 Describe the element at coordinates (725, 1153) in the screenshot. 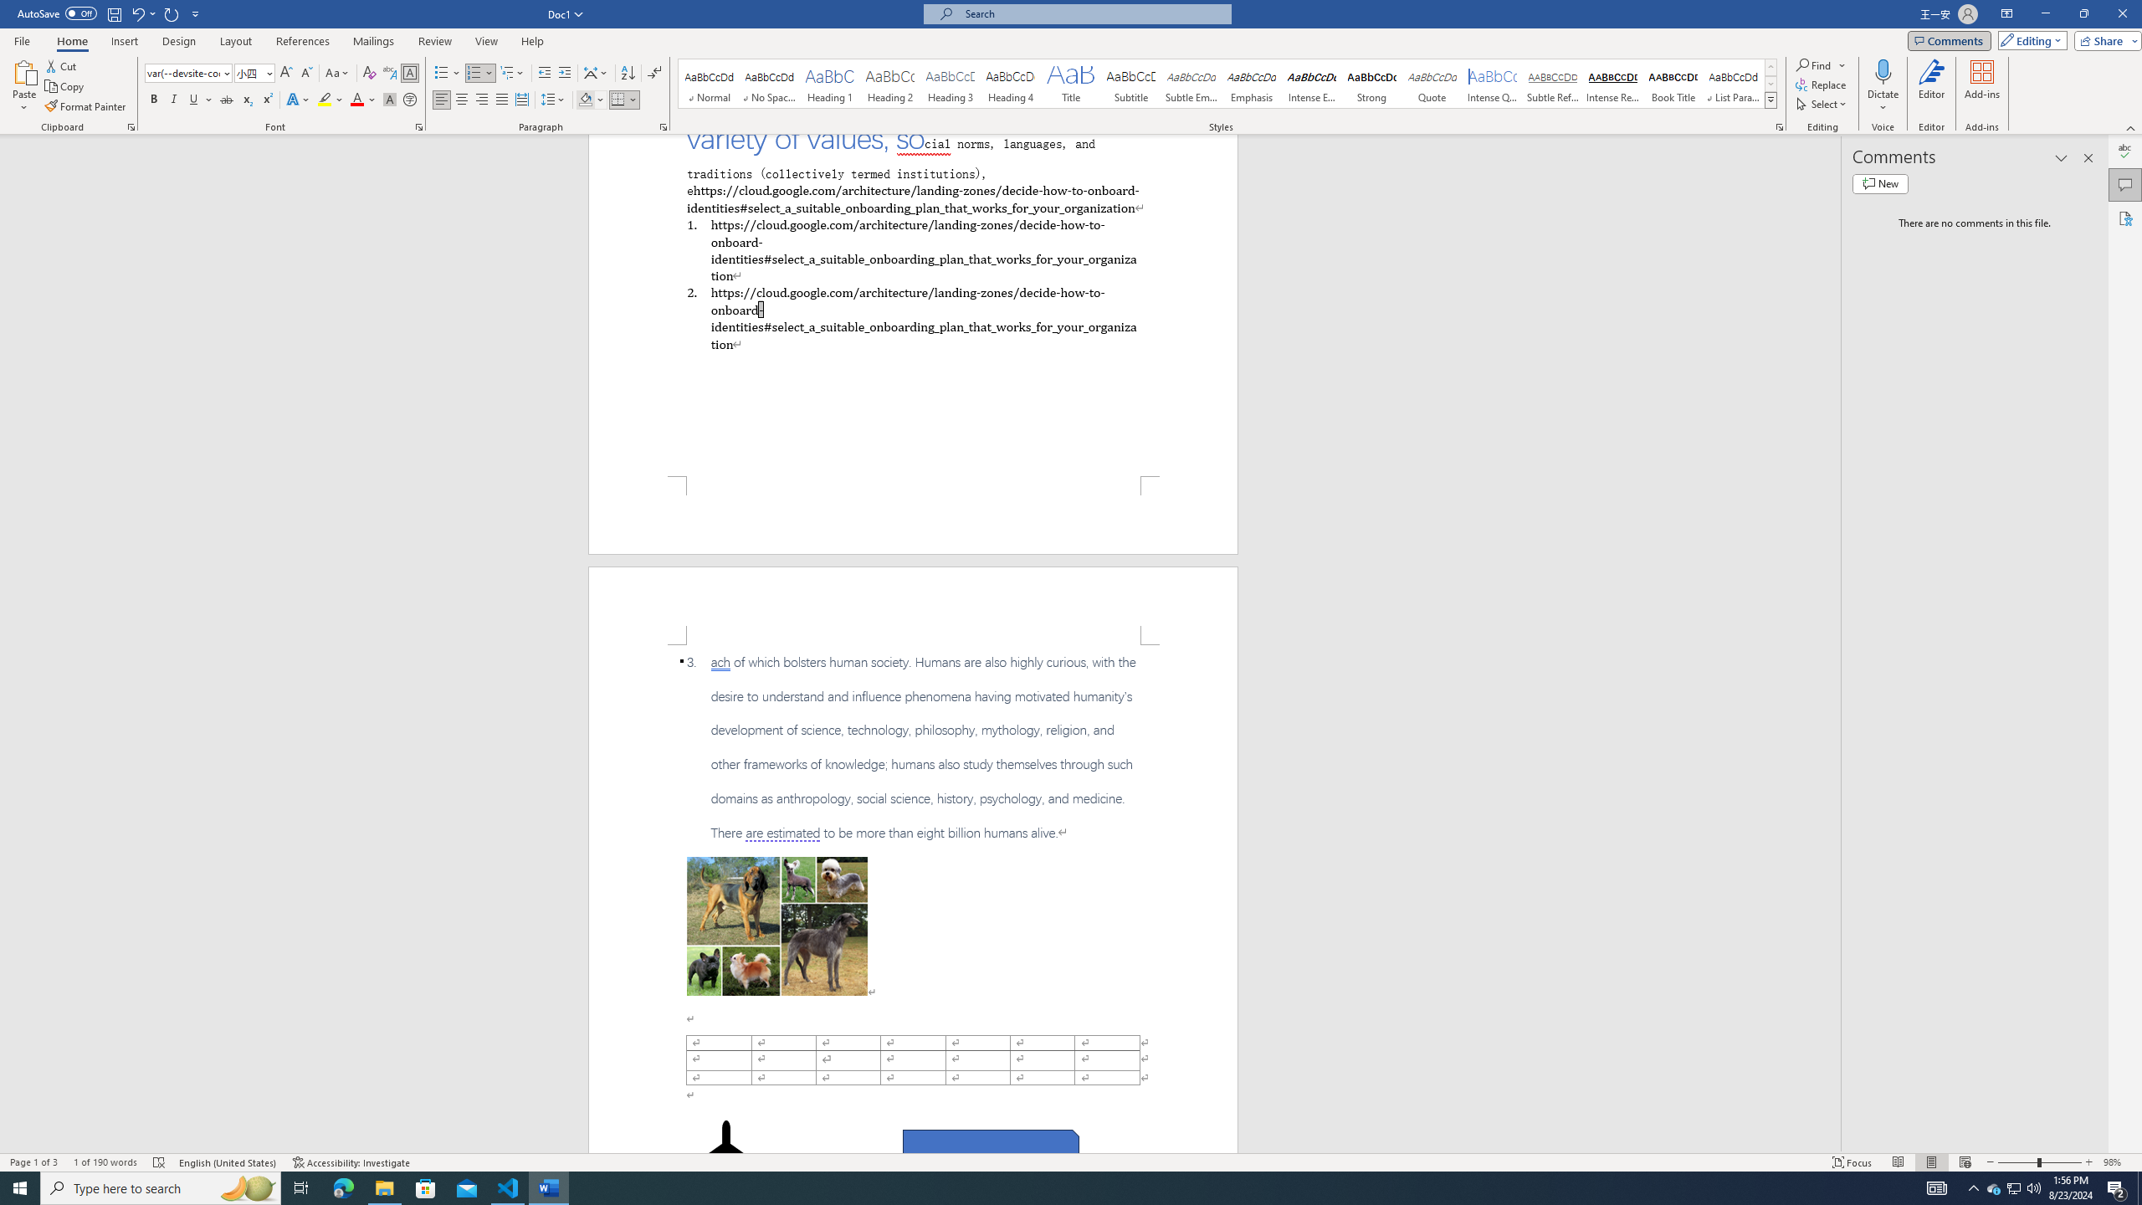

I see `Airplane with solid fill` at that location.